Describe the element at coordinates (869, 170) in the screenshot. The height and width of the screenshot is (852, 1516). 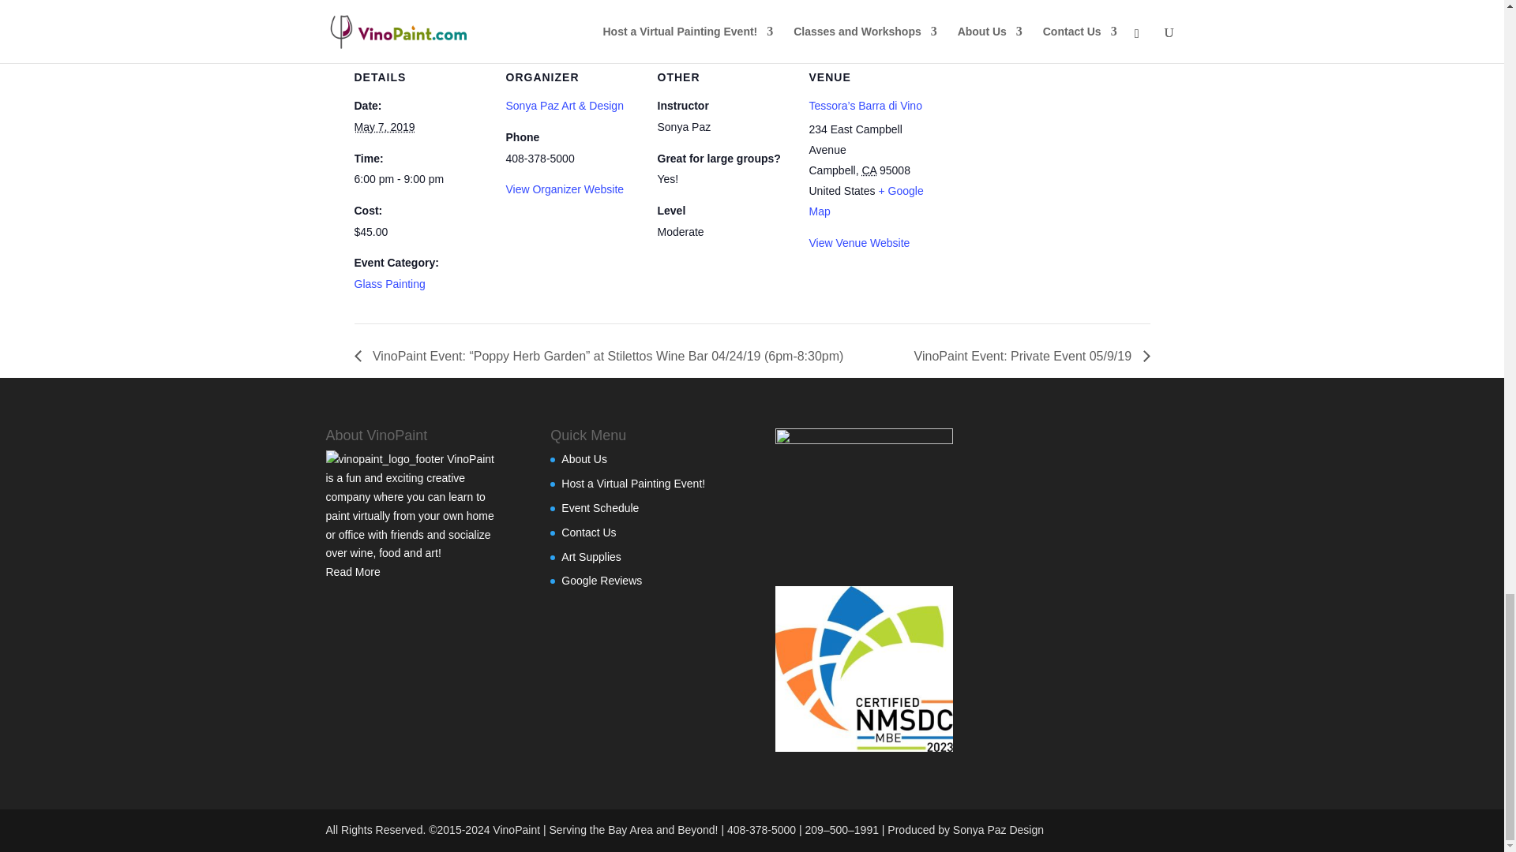
I see `California` at that location.